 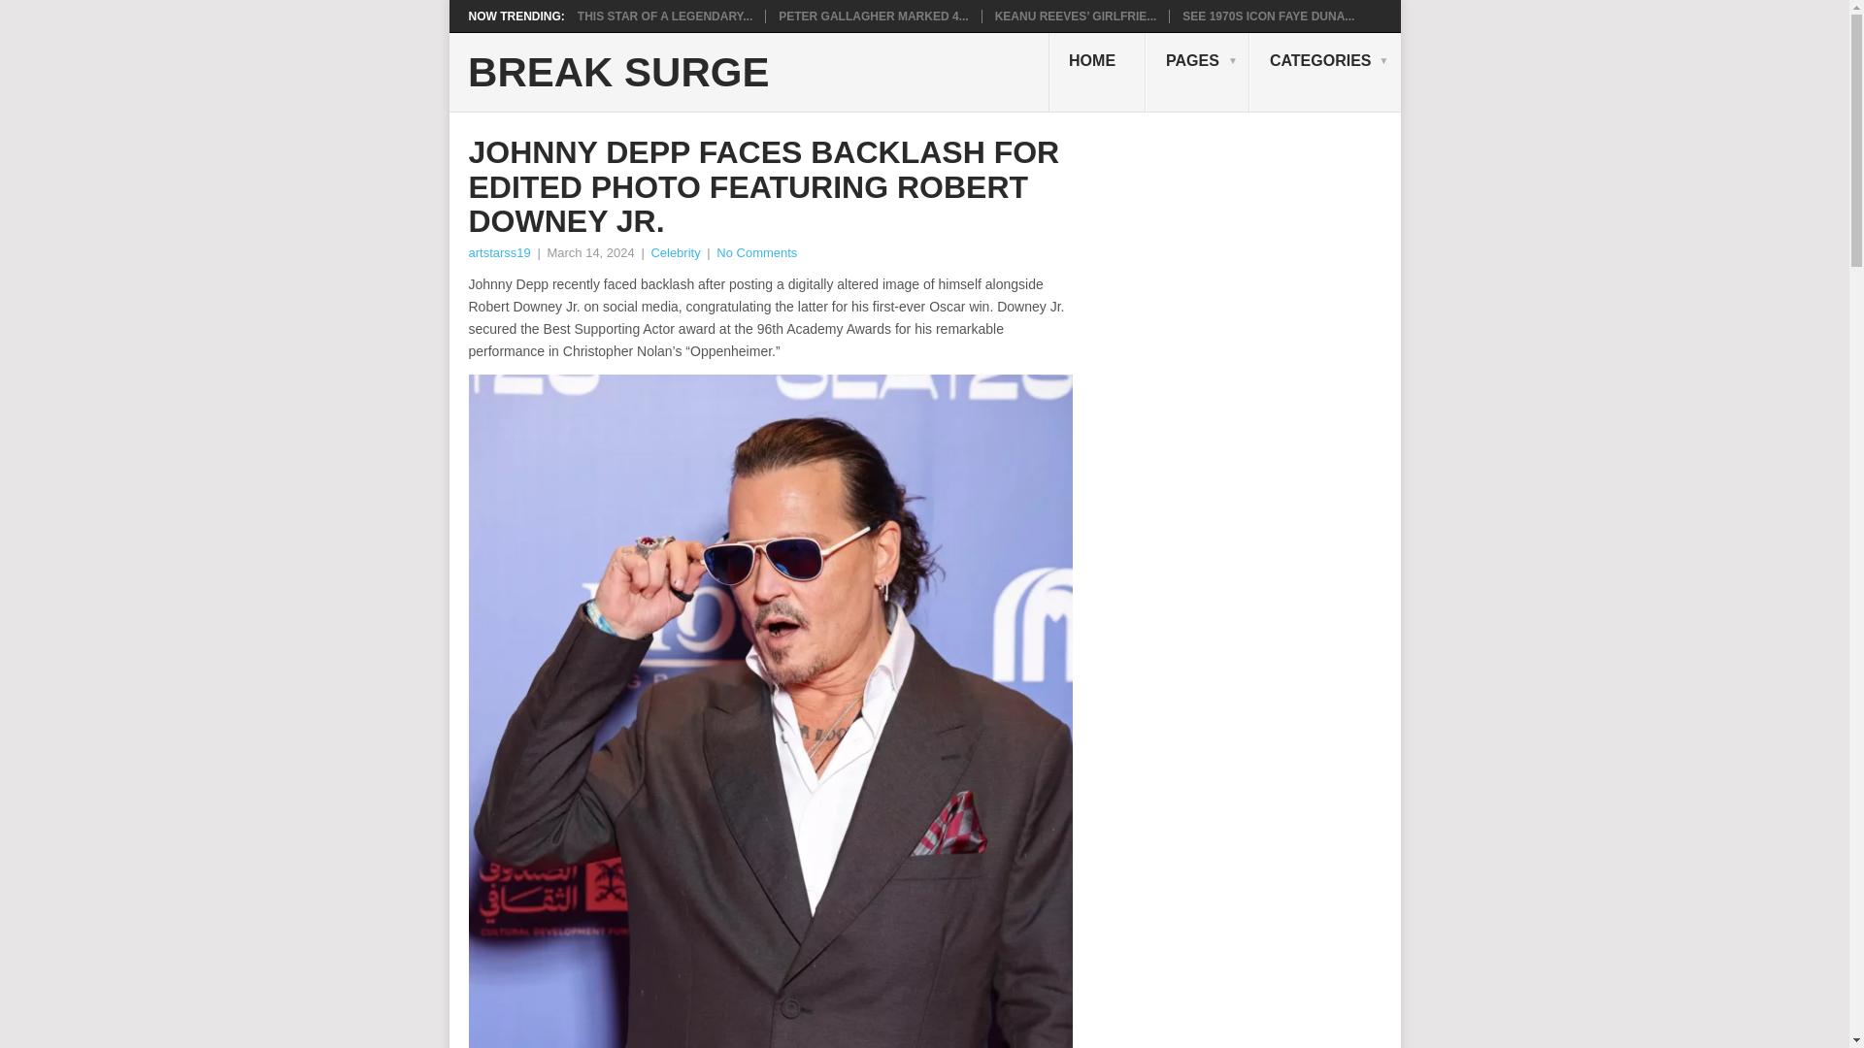 What do you see at coordinates (1197, 72) in the screenshot?
I see `PAGES` at bounding box center [1197, 72].